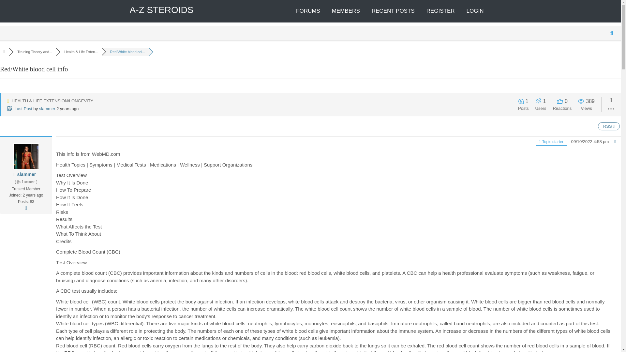 This screenshot has width=626, height=352. I want to click on More, so click(26, 208).